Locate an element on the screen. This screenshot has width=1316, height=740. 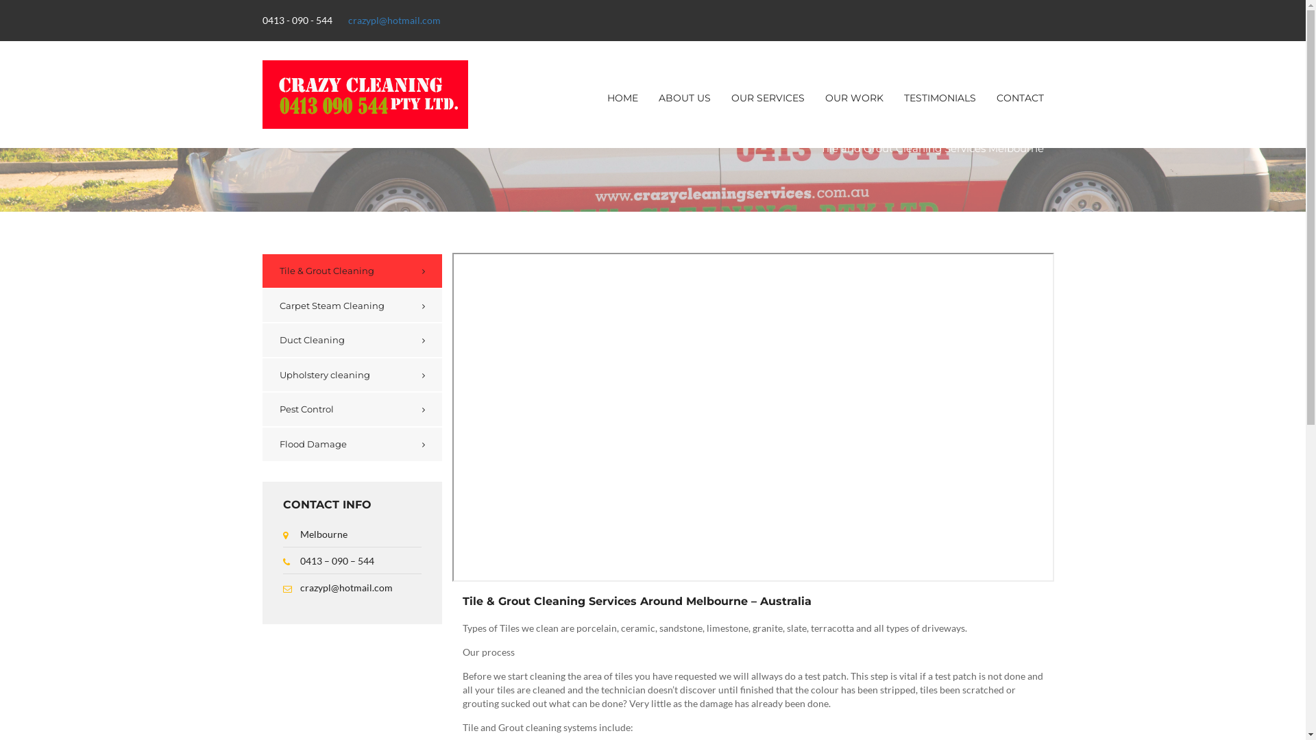
Carpet Steam Cleaning is located at coordinates (352, 306).